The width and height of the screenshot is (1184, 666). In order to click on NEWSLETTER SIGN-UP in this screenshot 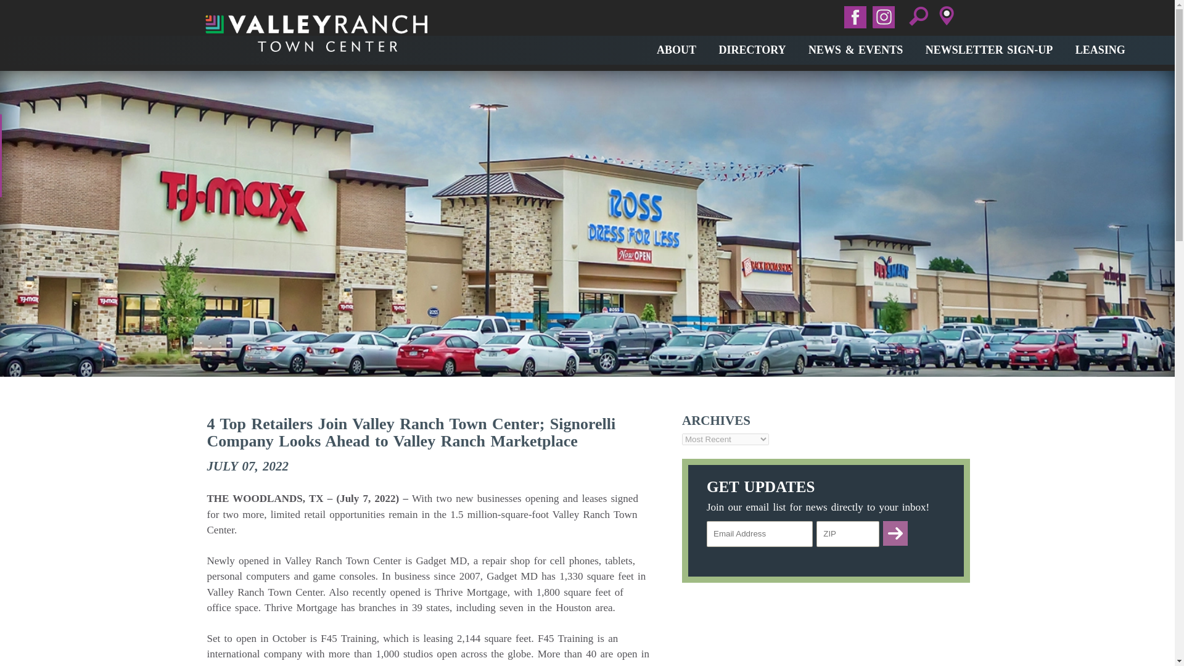, I will do `click(979, 50)`.